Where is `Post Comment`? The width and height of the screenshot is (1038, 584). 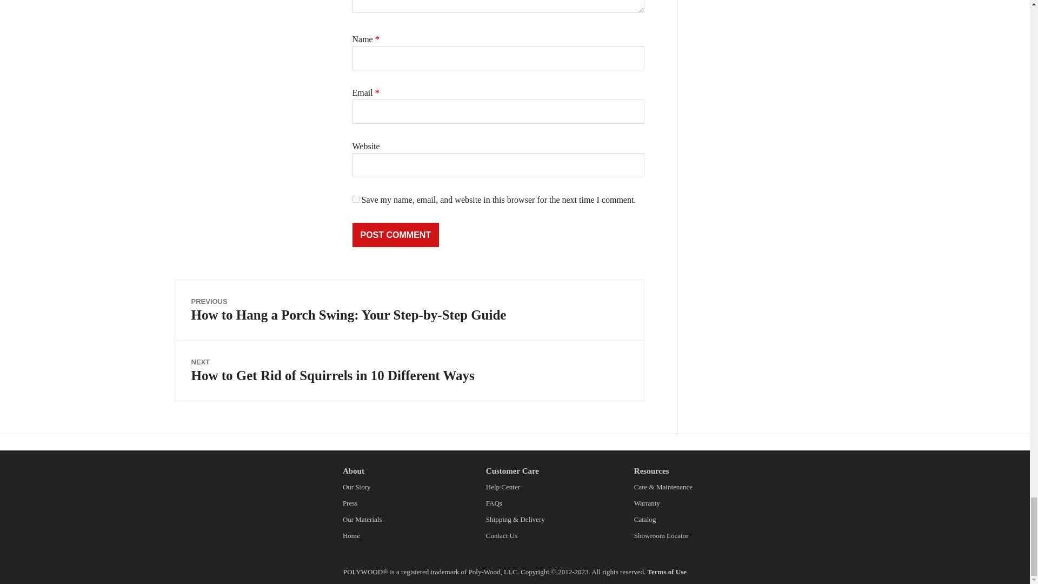
Post Comment is located at coordinates (396, 235).